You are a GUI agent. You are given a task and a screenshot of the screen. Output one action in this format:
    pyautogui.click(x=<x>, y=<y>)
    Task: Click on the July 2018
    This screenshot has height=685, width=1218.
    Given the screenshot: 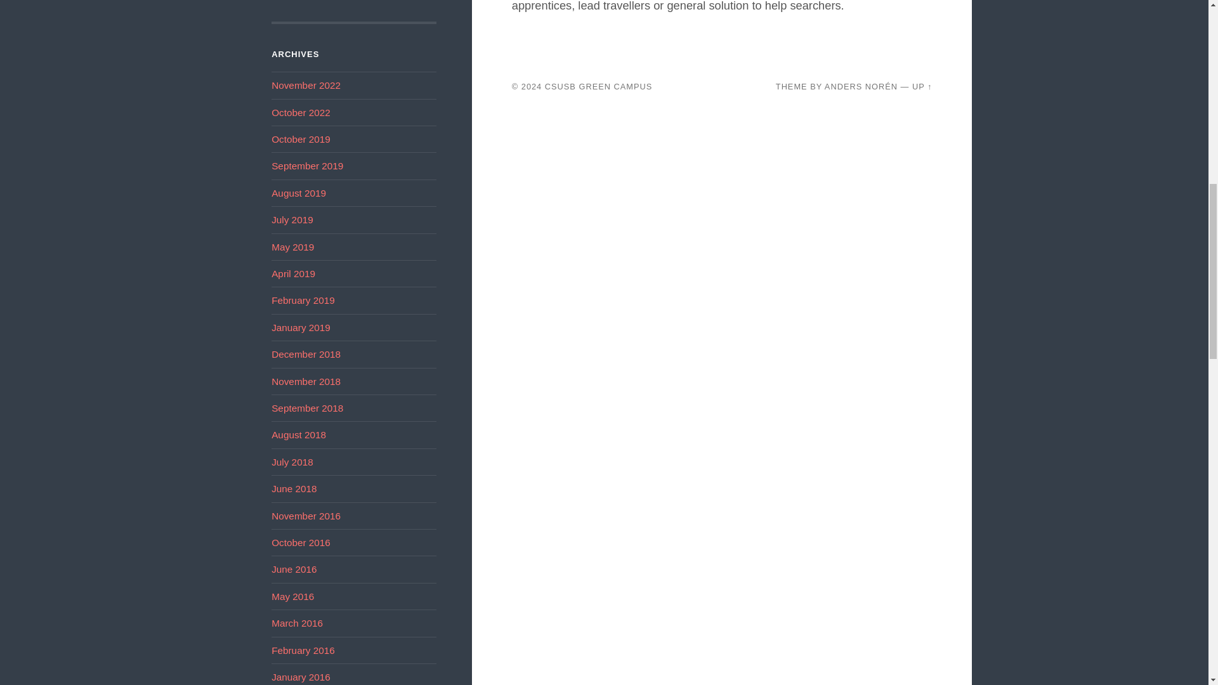 What is the action you would take?
    pyautogui.click(x=292, y=462)
    